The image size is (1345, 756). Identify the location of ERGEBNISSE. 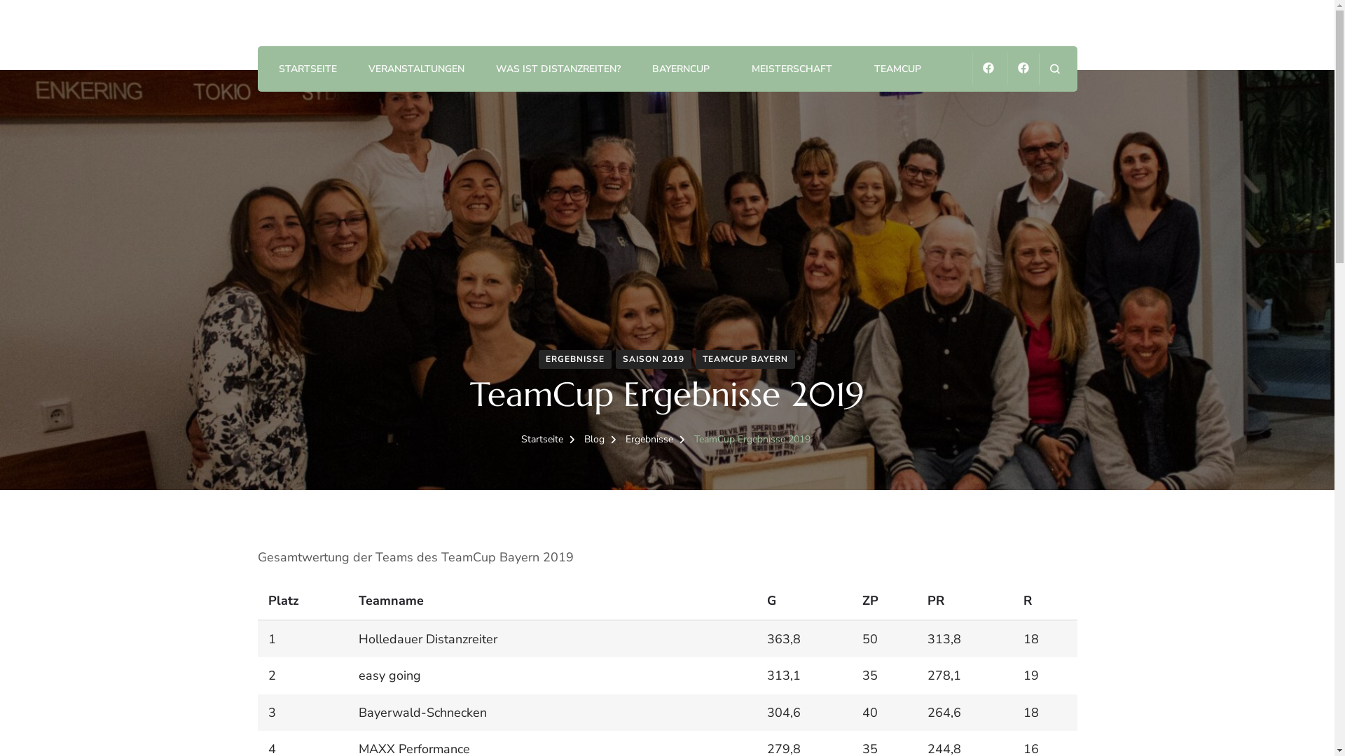
(574, 360).